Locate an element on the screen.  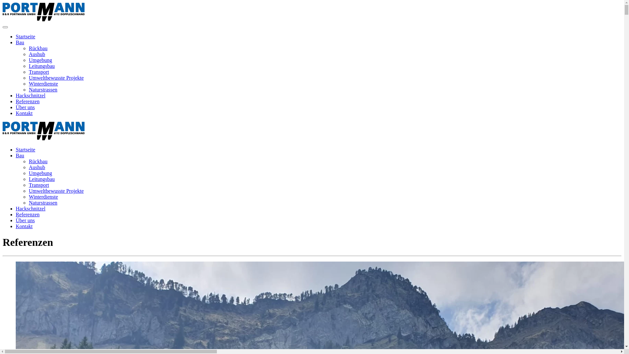
Leitungsbau is located at coordinates (42, 179).